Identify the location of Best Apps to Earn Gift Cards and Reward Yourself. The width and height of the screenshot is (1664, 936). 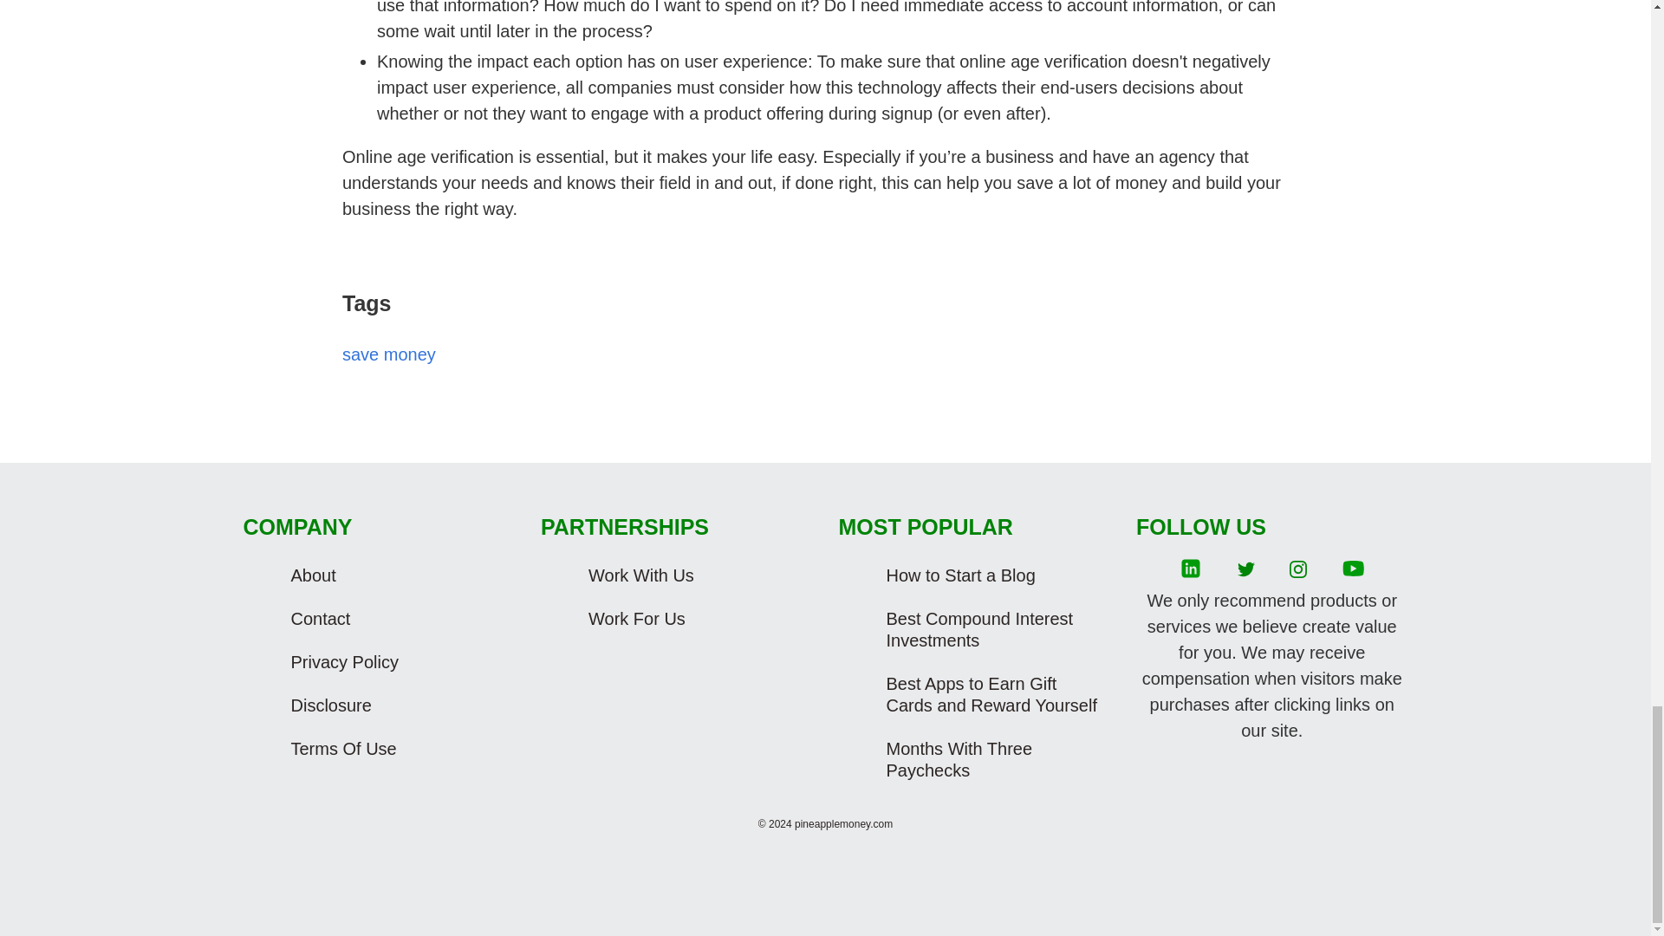
(992, 695).